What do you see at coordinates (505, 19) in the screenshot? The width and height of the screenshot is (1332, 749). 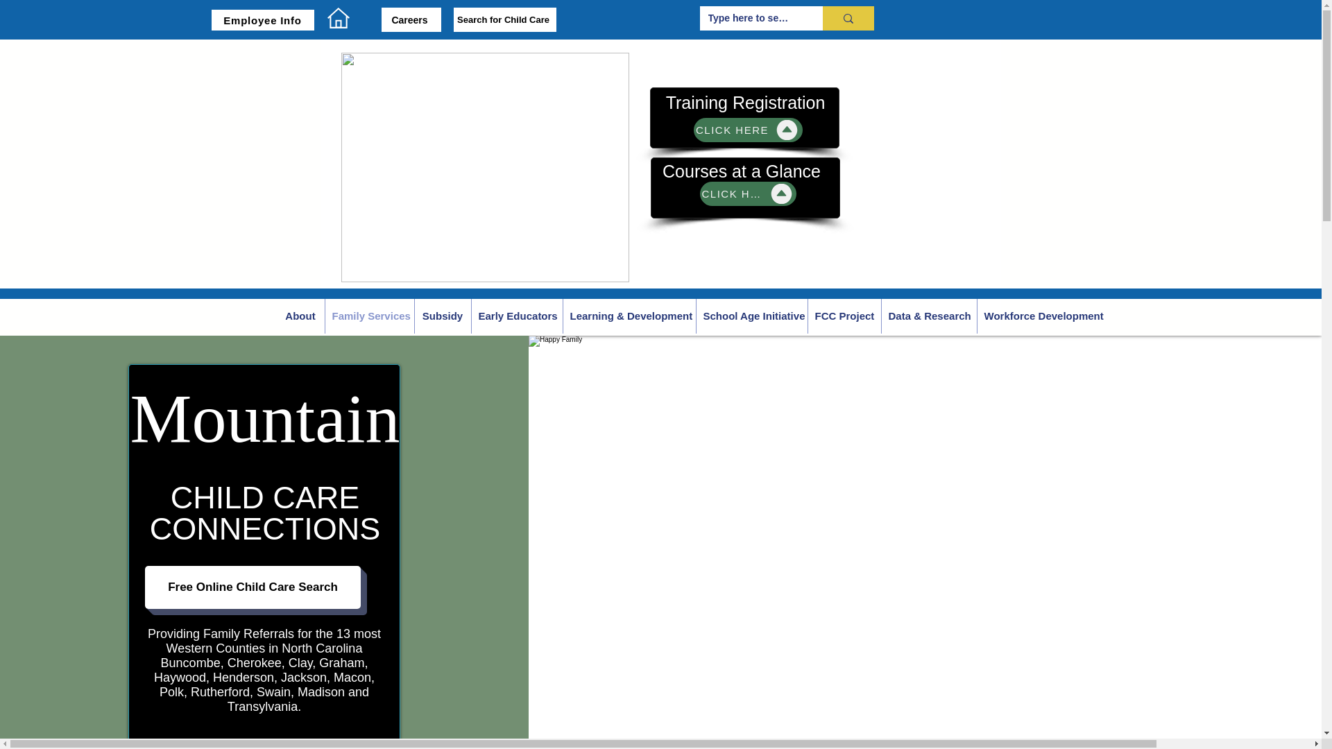 I see `Search for Child Care` at bounding box center [505, 19].